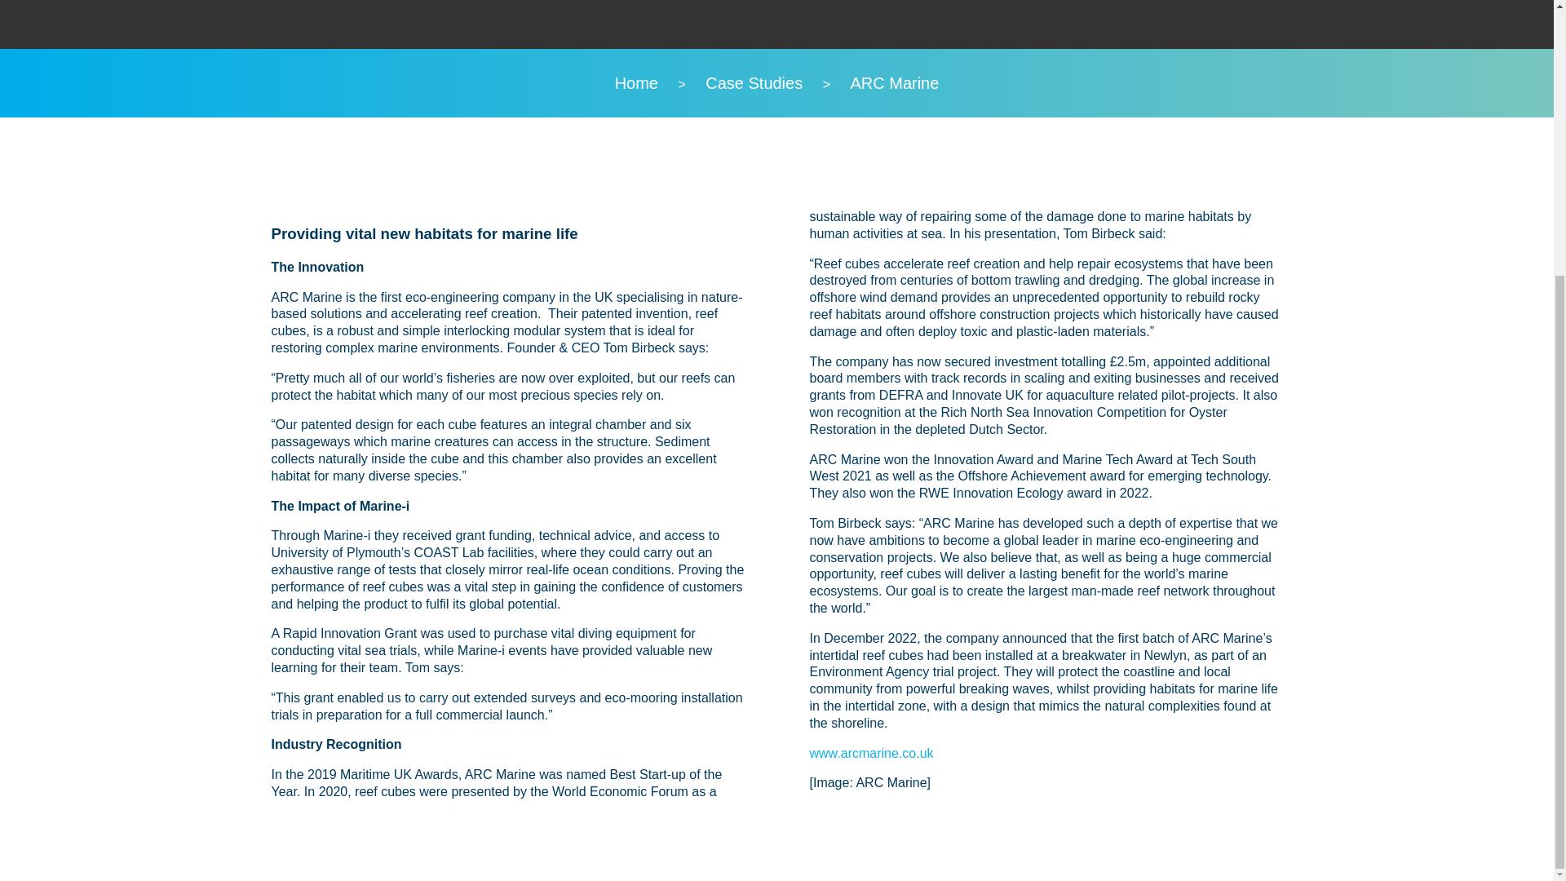 This screenshot has width=1566, height=881. Describe the element at coordinates (871, 753) in the screenshot. I see `www.arcmarine.co.uk` at that location.